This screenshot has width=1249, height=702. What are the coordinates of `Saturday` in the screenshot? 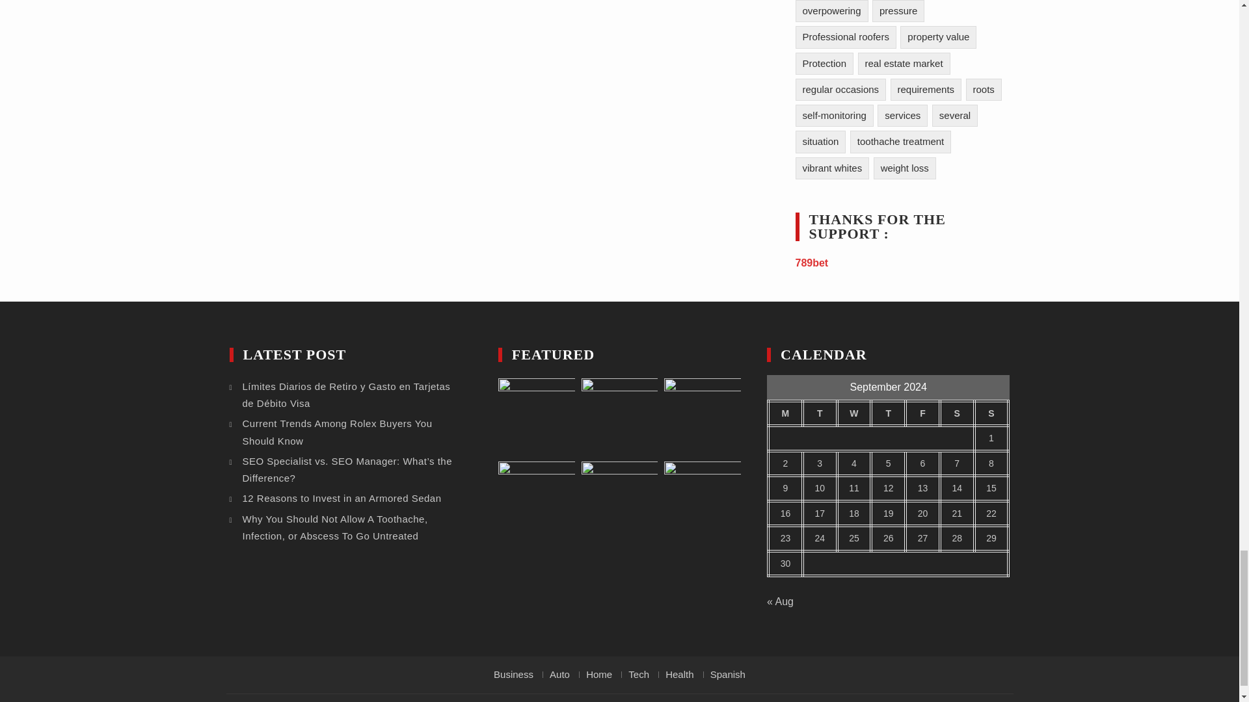 It's located at (957, 413).